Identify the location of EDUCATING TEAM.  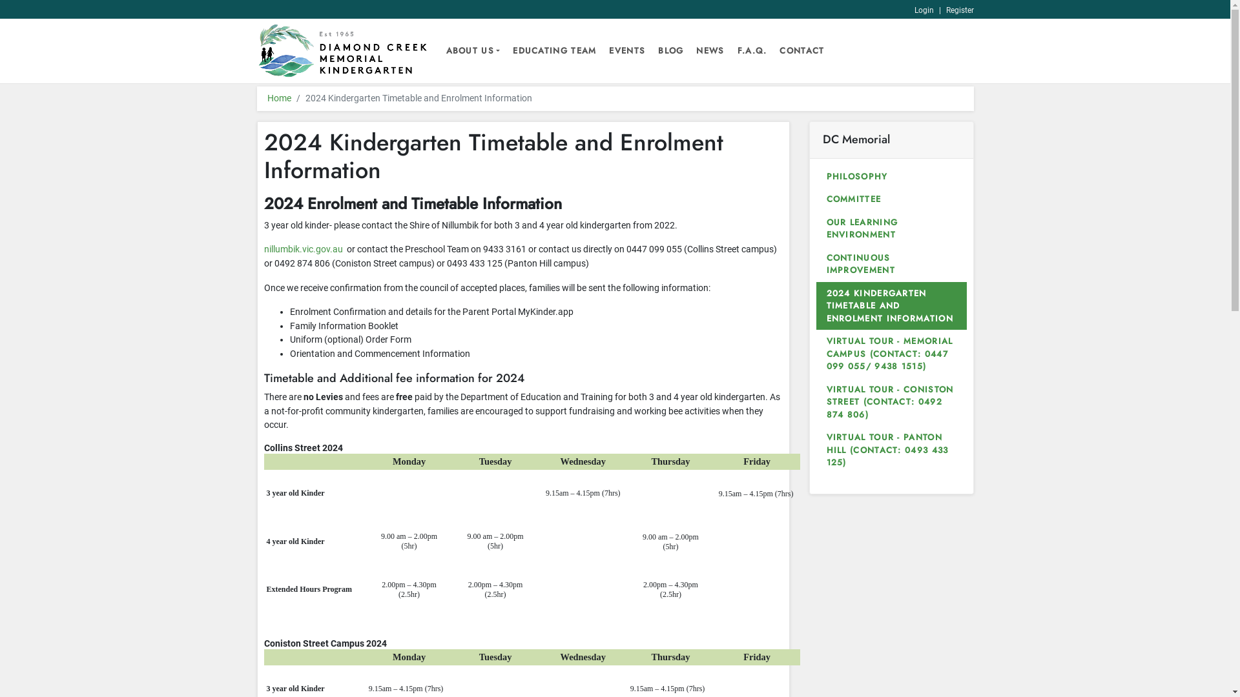
(554, 50).